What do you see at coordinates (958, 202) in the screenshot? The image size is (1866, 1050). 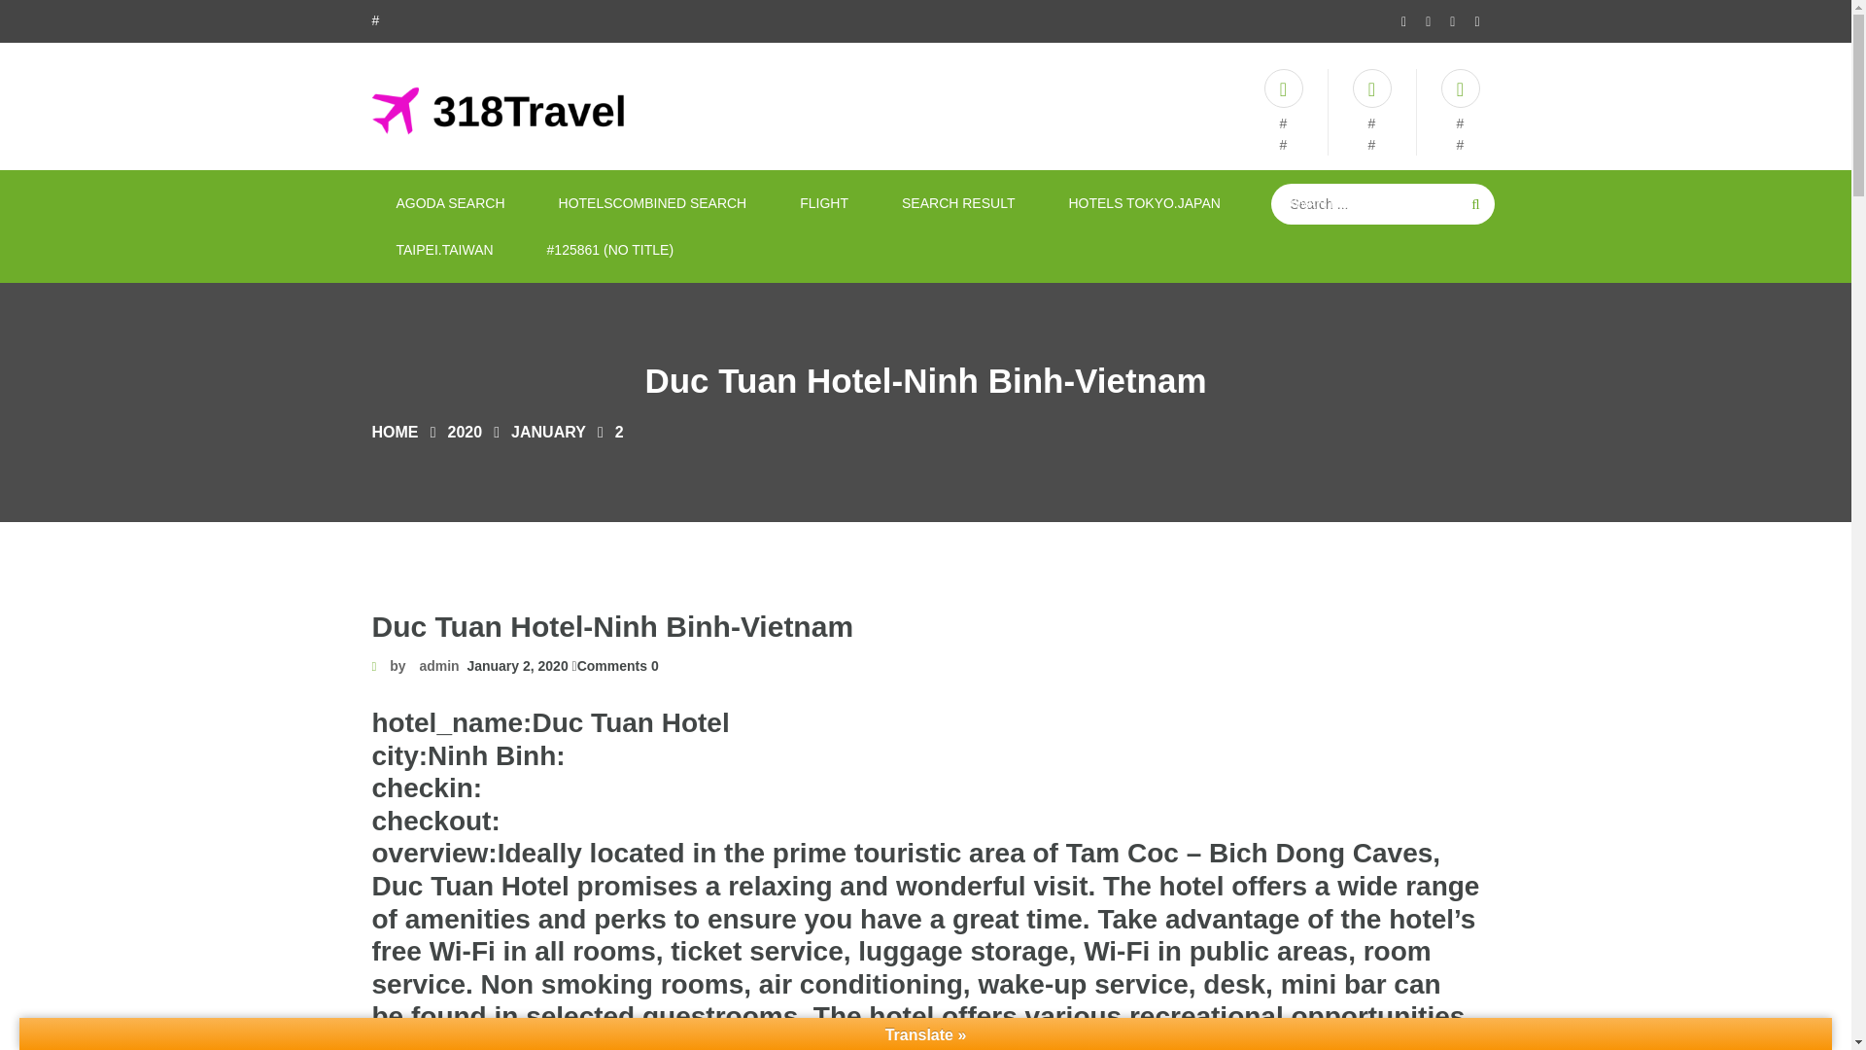 I see `Search Result` at bounding box center [958, 202].